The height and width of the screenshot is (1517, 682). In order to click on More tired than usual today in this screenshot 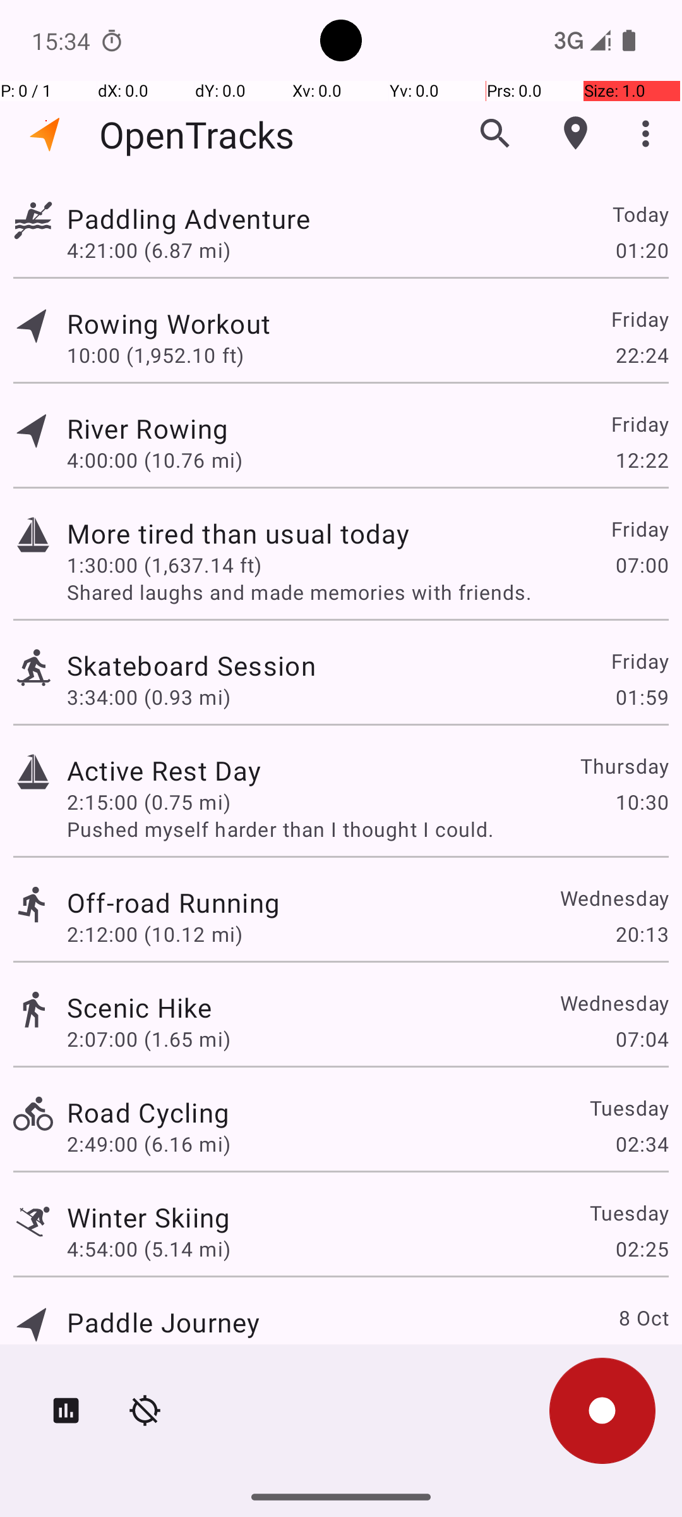, I will do `click(238, 533)`.